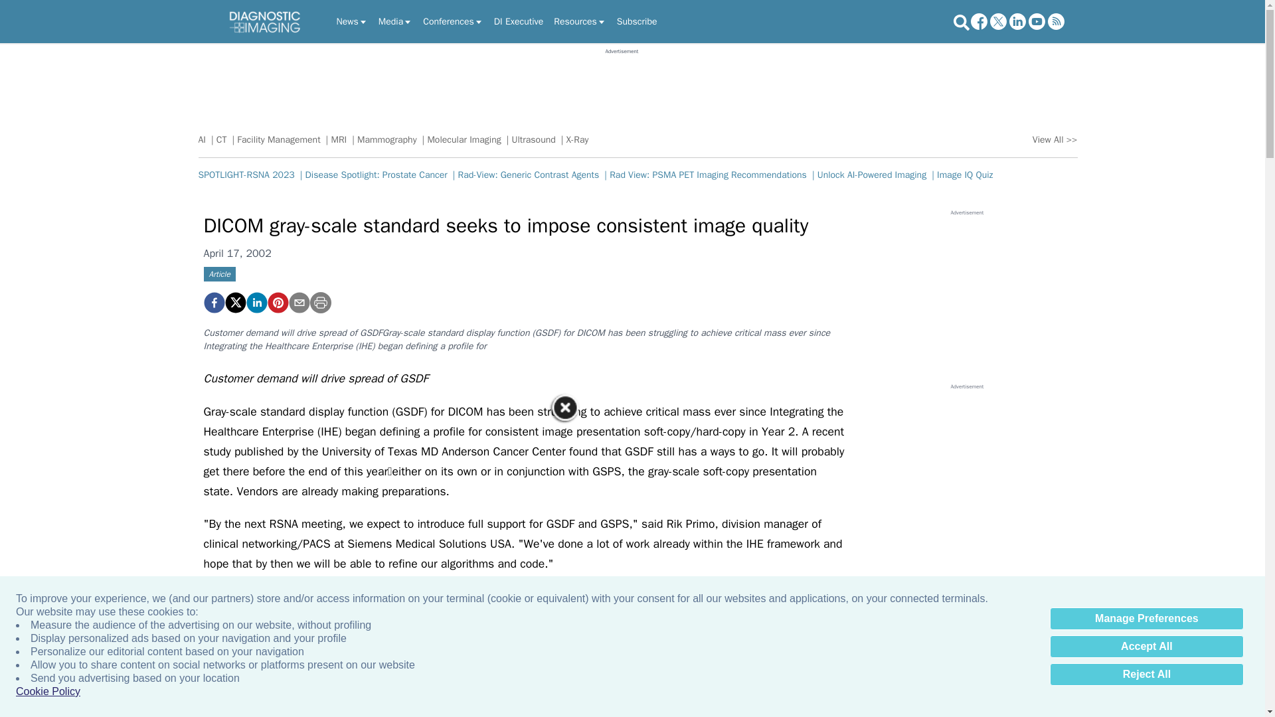  What do you see at coordinates (1146, 675) in the screenshot?
I see `Reject All` at bounding box center [1146, 675].